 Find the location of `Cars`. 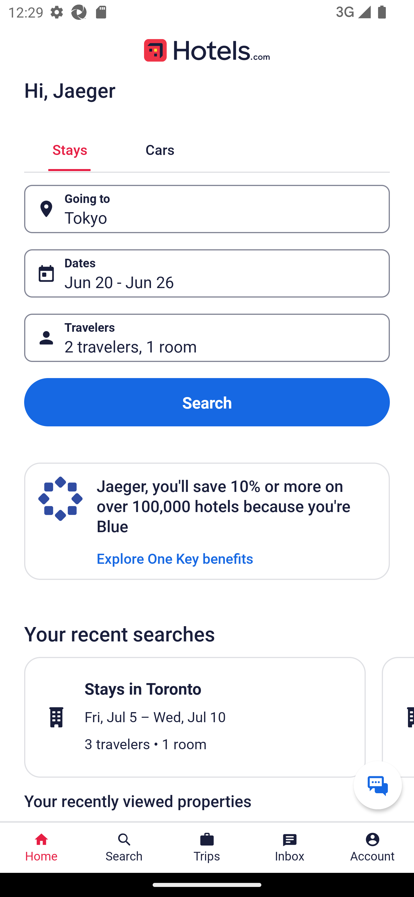

Cars is located at coordinates (160, 148).